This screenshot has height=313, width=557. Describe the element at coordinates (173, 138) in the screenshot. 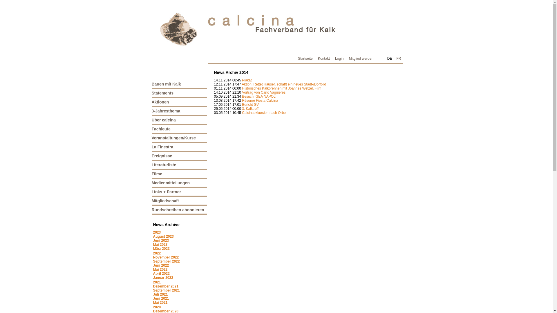

I see `Veranstaltungen/Kurse` at that location.